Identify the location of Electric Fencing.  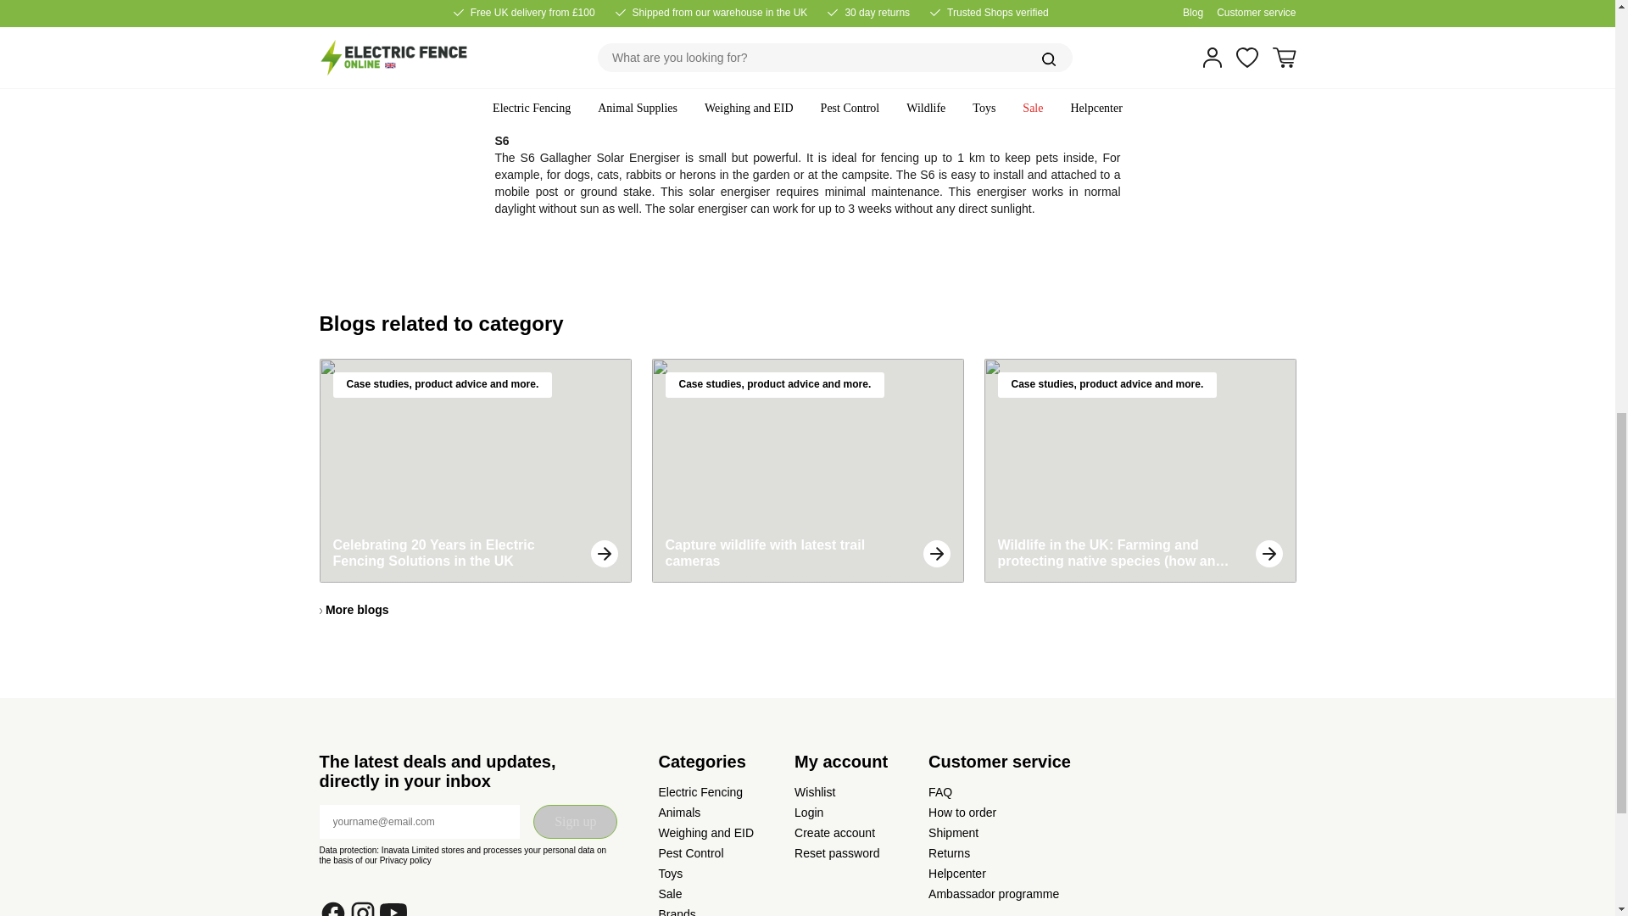
(700, 791).